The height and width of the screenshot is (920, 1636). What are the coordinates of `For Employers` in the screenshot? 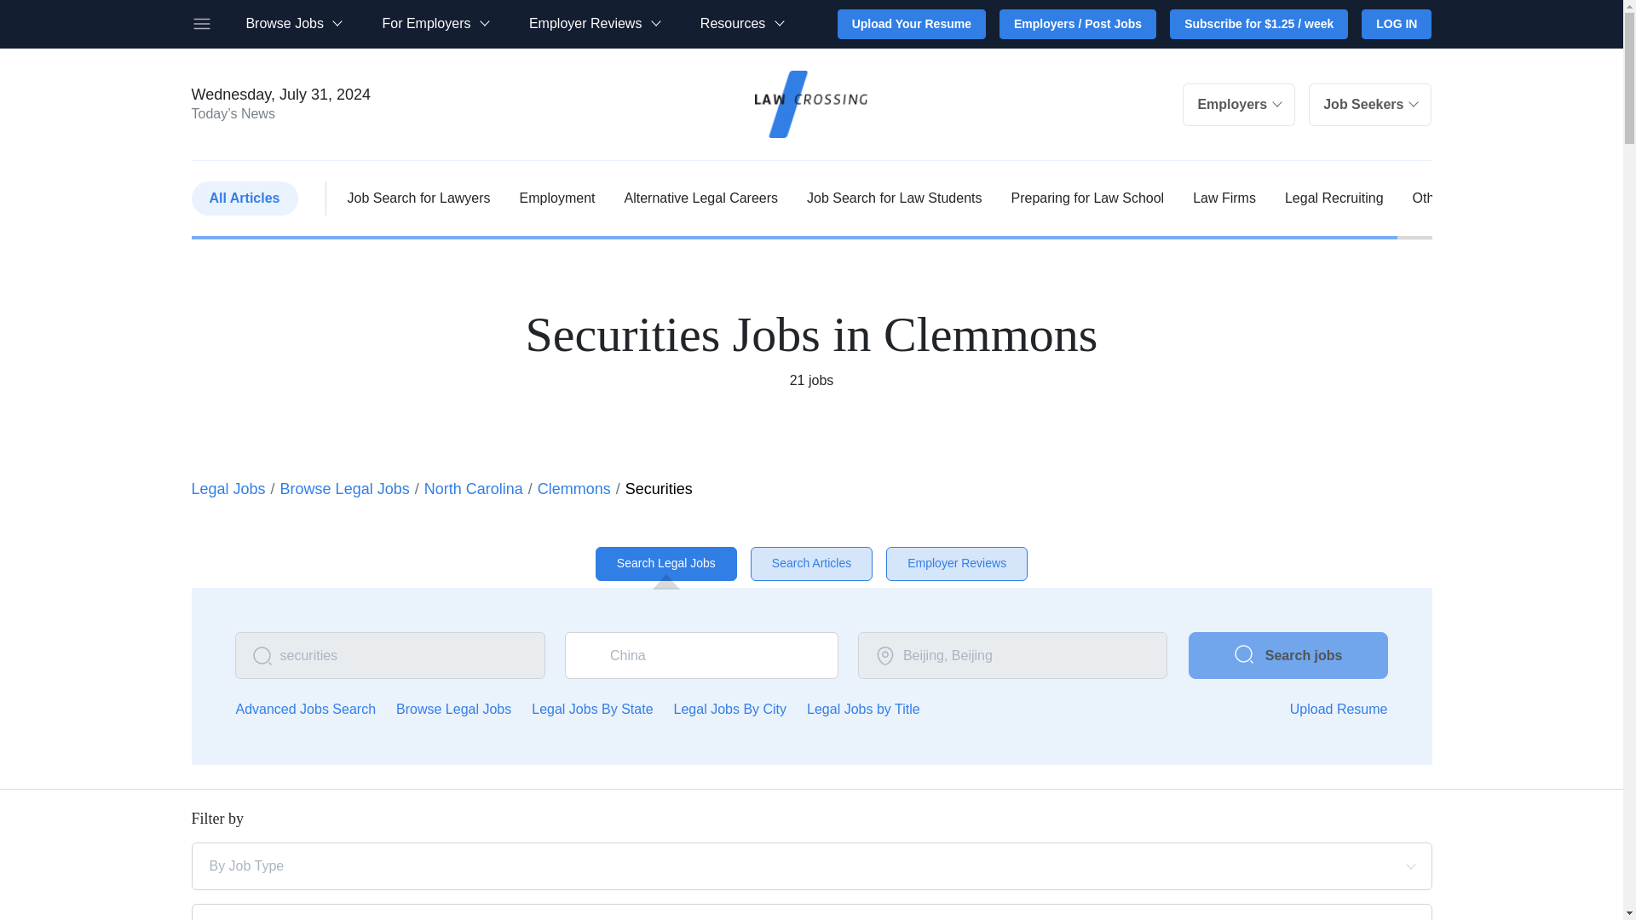 It's located at (435, 24).